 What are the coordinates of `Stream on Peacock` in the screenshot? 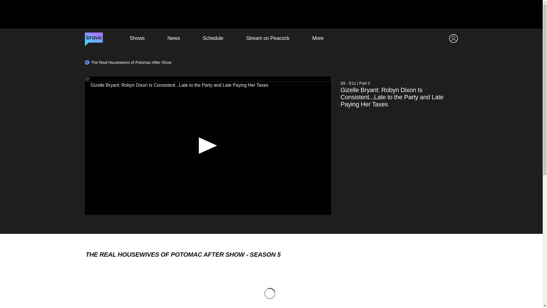 It's located at (268, 38).